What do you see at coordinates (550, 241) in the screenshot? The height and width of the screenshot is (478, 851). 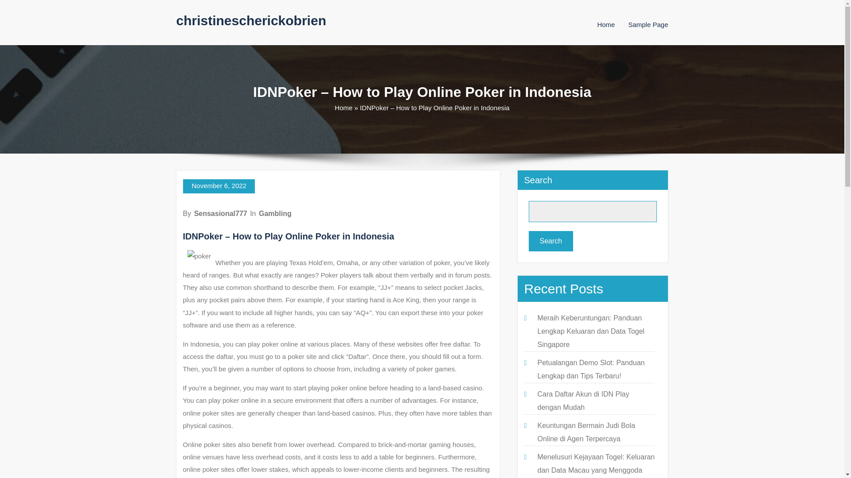 I see `Search` at bounding box center [550, 241].